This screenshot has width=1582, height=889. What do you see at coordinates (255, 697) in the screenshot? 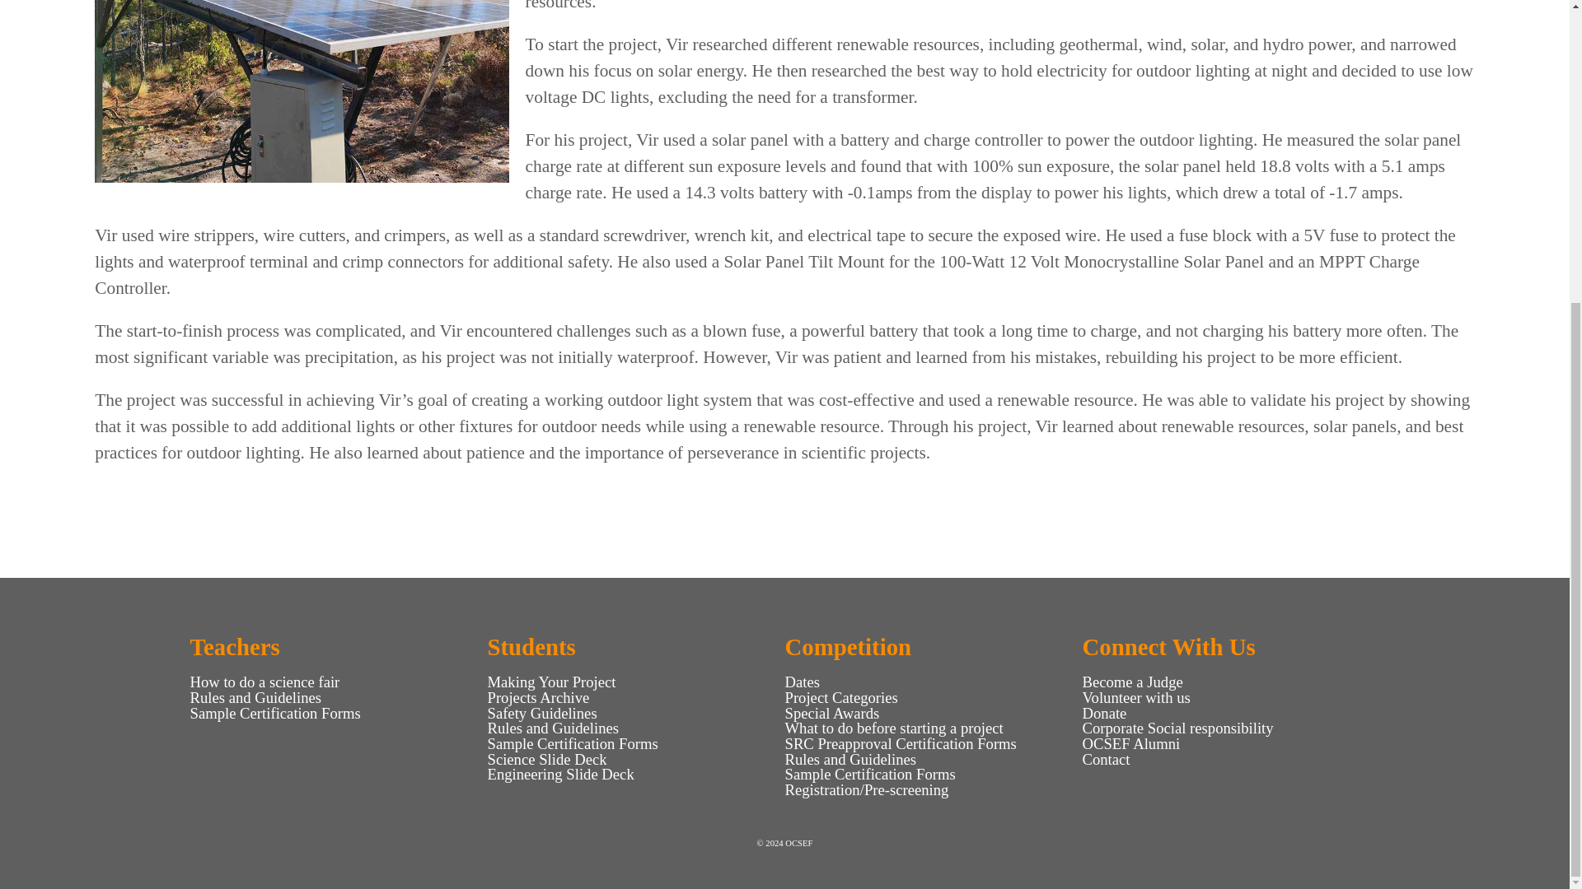
I see `Rules and Guidelines` at bounding box center [255, 697].